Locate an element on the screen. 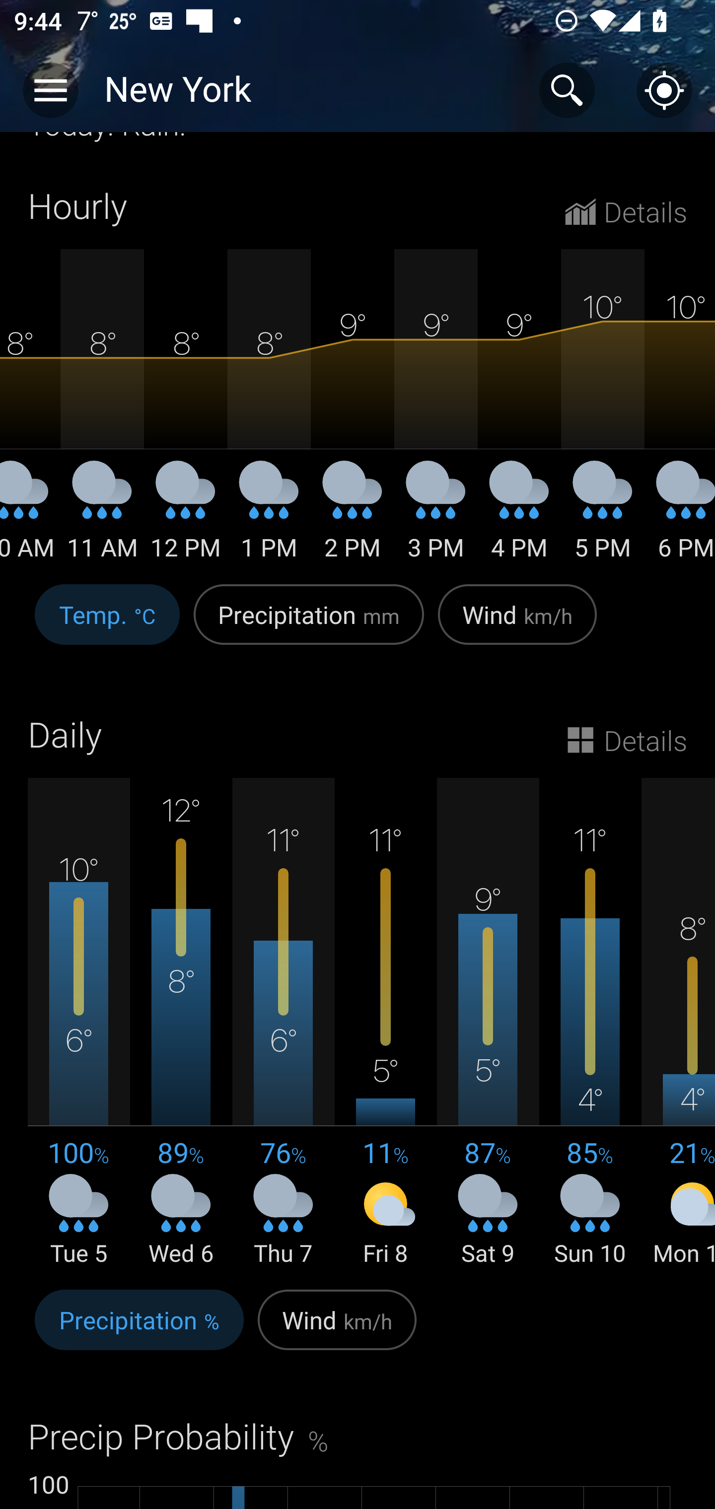 The height and width of the screenshot is (1509, 715). Wind km/h is located at coordinates (517, 625).